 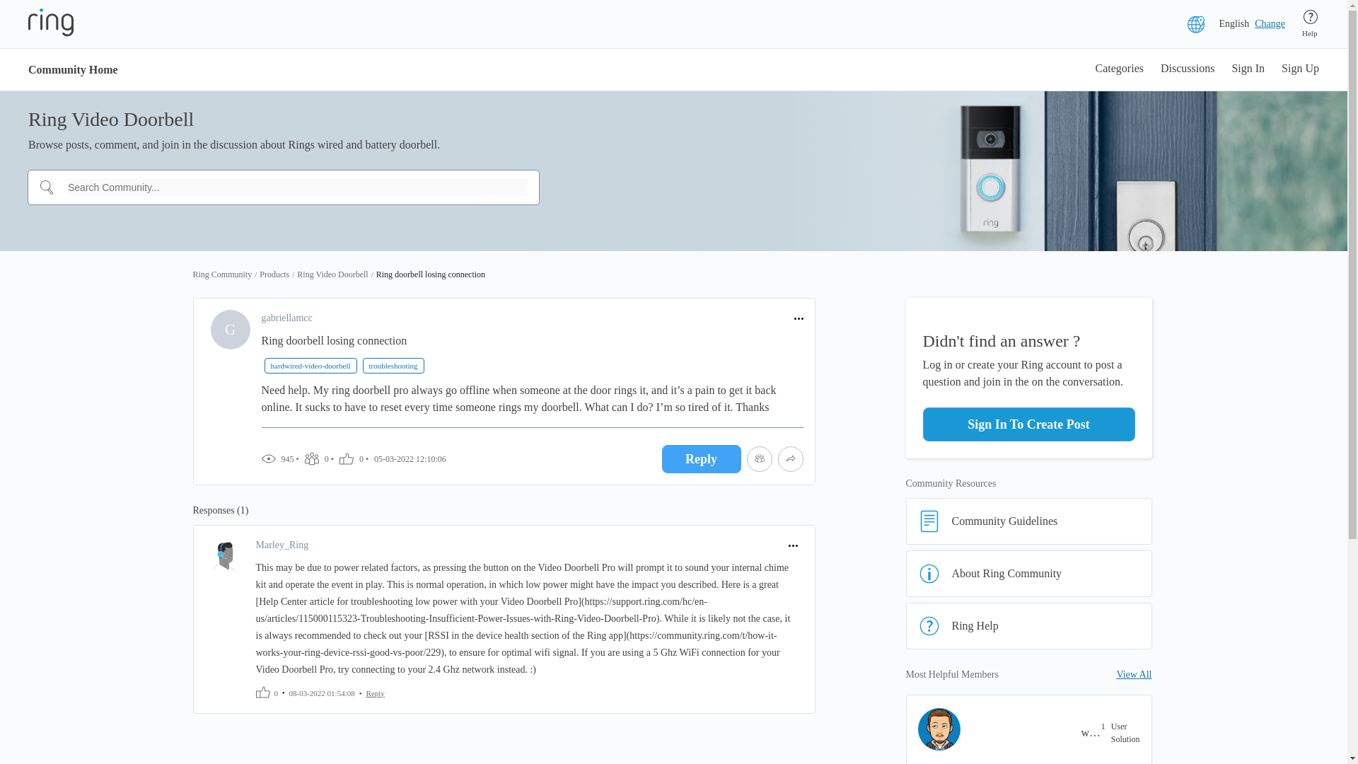 What do you see at coordinates (1270, 24) in the screenshot?
I see `Change` at bounding box center [1270, 24].